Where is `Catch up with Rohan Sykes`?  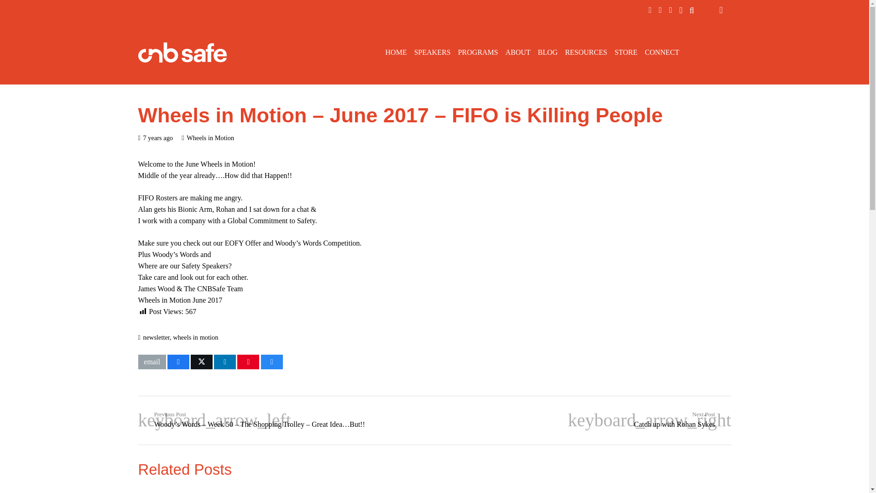
Catch up with Rohan Sykes is located at coordinates (582, 420).